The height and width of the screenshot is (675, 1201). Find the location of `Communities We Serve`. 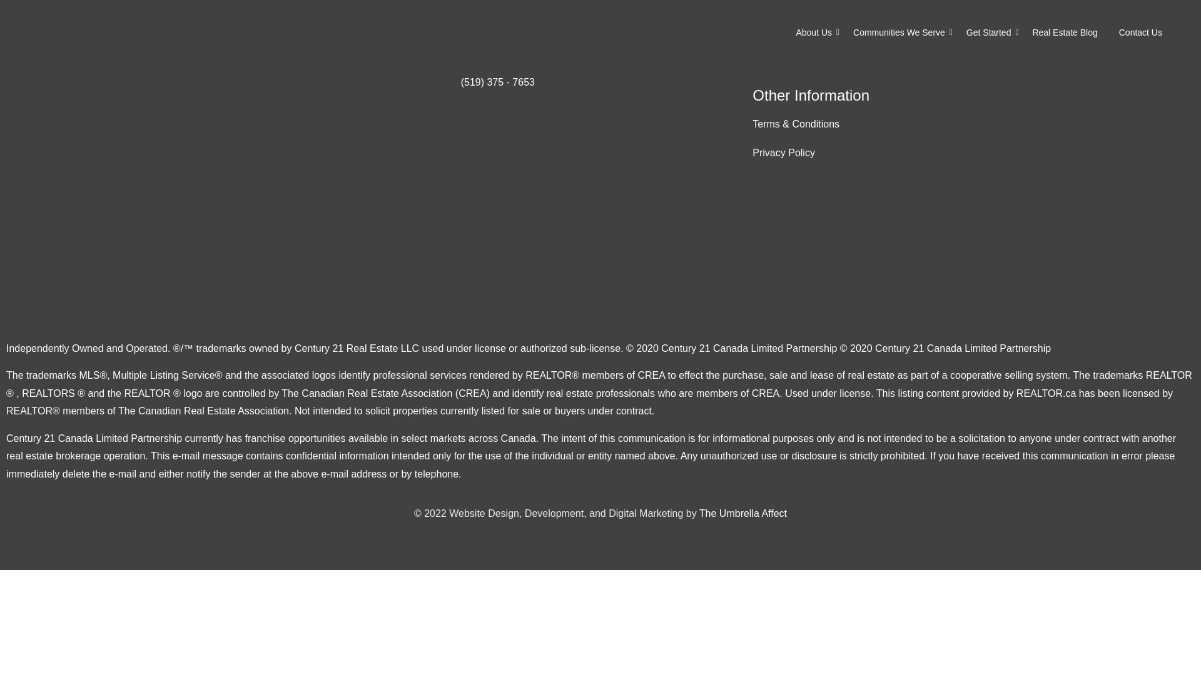

Communities We Serve is located at coordinates (899, 32).